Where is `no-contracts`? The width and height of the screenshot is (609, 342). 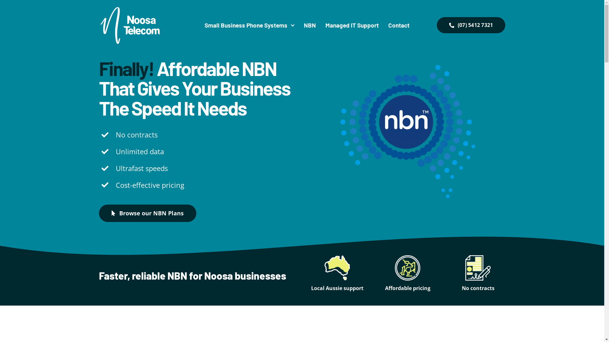 no-contracts is located at coordinates (478, 268).